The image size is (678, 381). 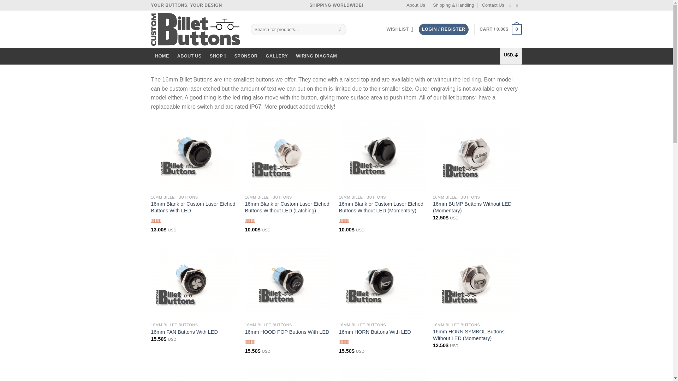 I want to click on Cart, so click(x=500, y=30).